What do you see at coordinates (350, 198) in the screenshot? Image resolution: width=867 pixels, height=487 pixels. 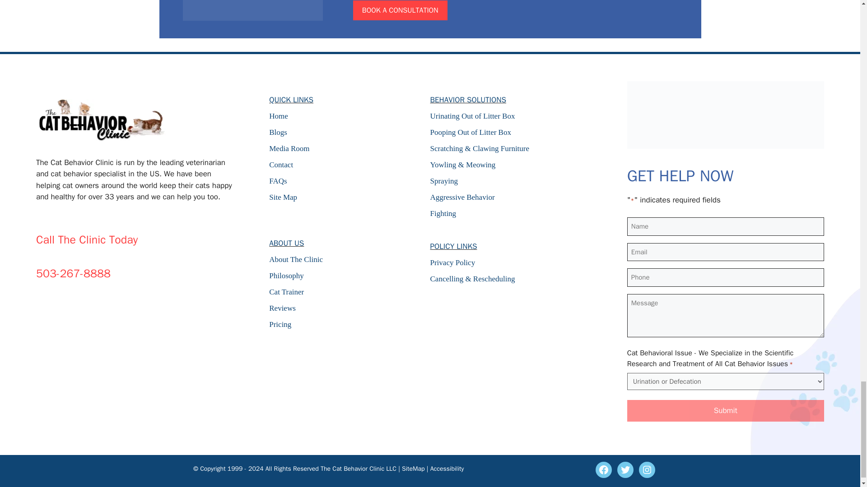 I see `Site Map` at bounding box center [350, 198].